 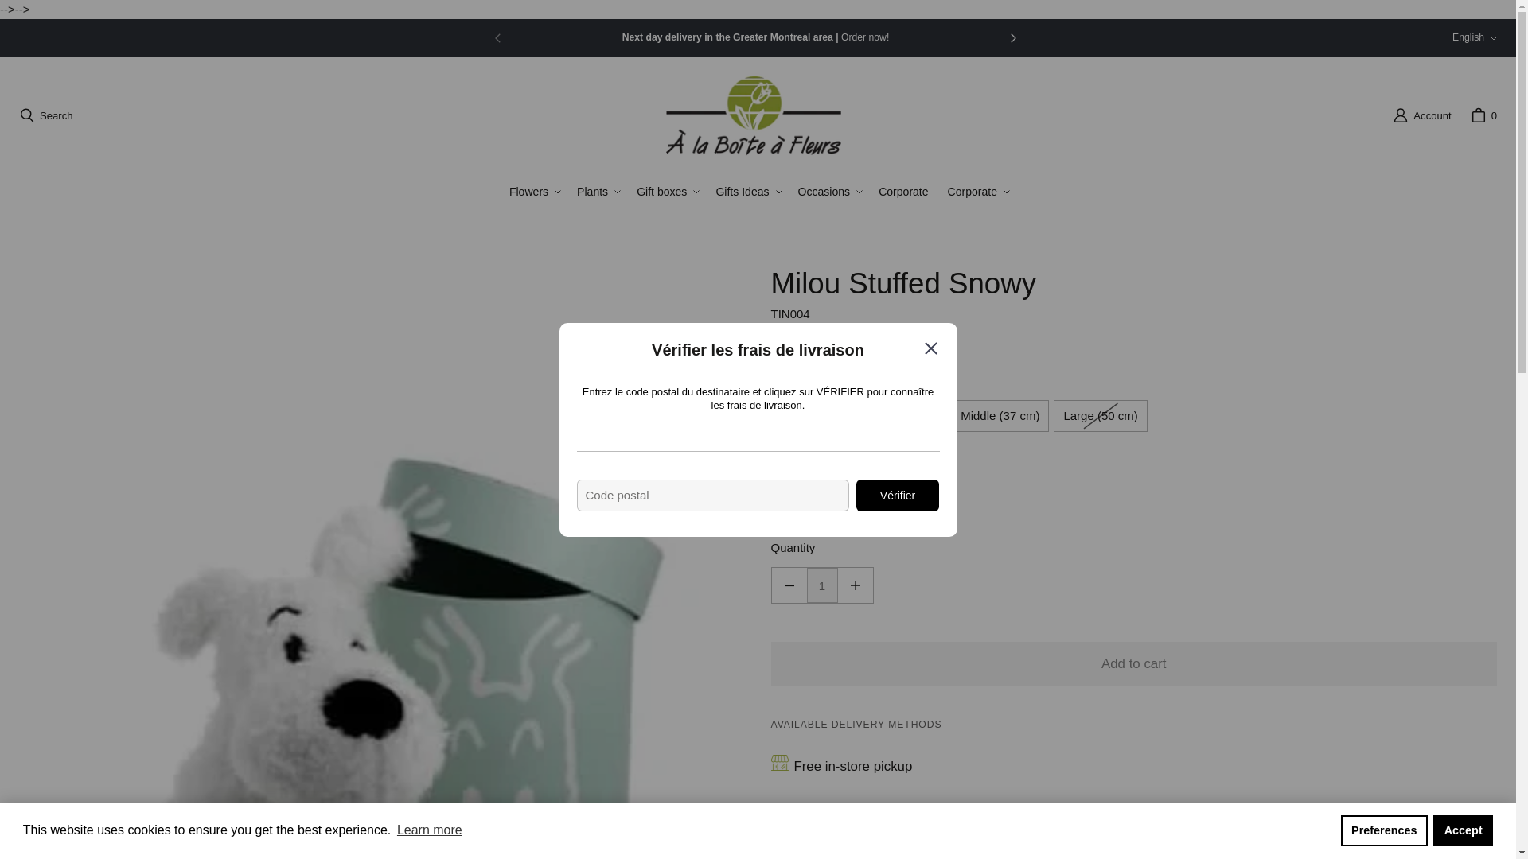 What do you see at coordinates (1463, 830) in the screenshot?
I see `Accept` at bounding box center [1463, 830].